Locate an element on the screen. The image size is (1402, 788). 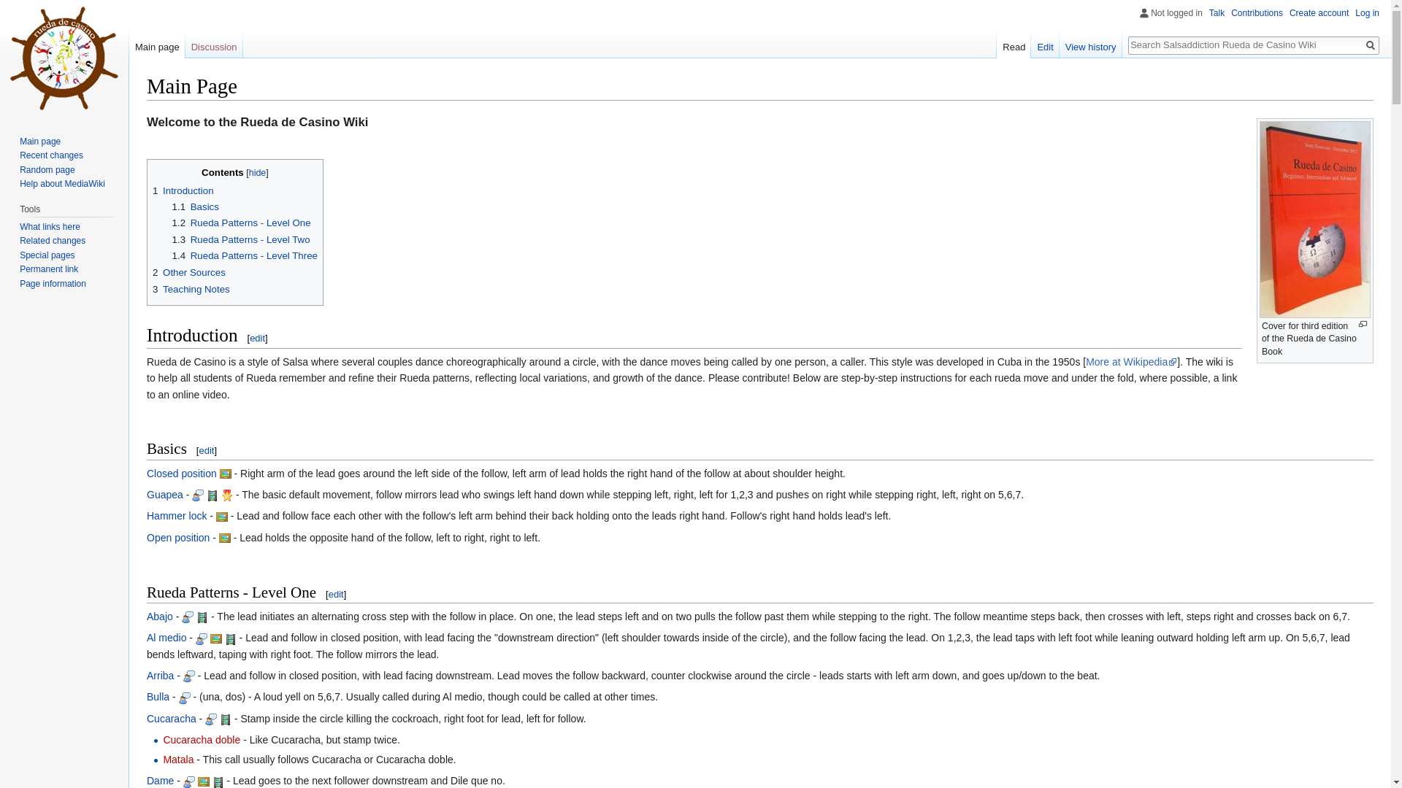
Go is located at coordinates (1370, 45).